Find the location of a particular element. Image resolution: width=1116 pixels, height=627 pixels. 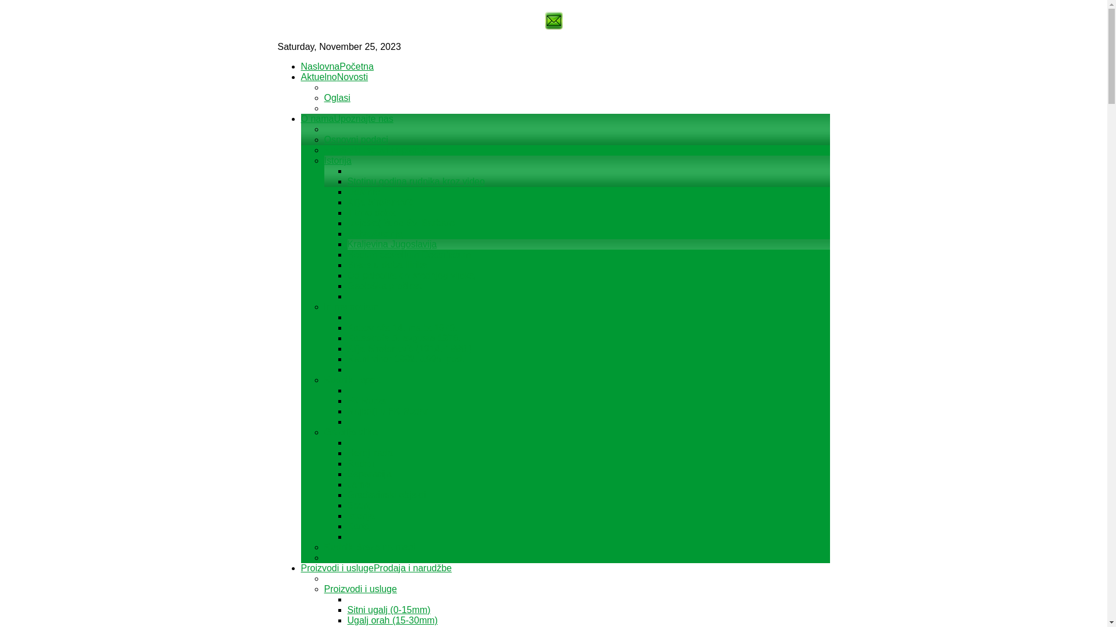

Doba Austrije is located at coordinates (375, 233).